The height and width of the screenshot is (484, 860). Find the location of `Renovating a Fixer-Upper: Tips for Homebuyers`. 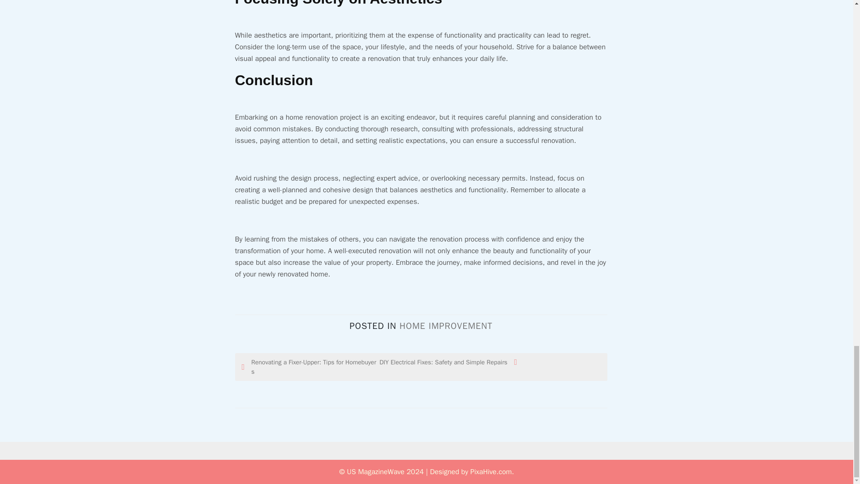

Renovating a Fixer-Upper: Tips for Homebuyers is located at coordinates (310, 367).